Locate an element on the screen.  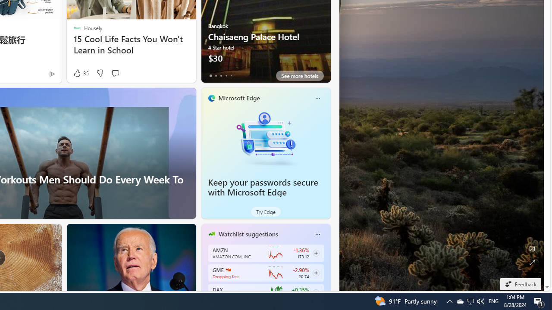
35 Like is located at coordinates (80, 73).